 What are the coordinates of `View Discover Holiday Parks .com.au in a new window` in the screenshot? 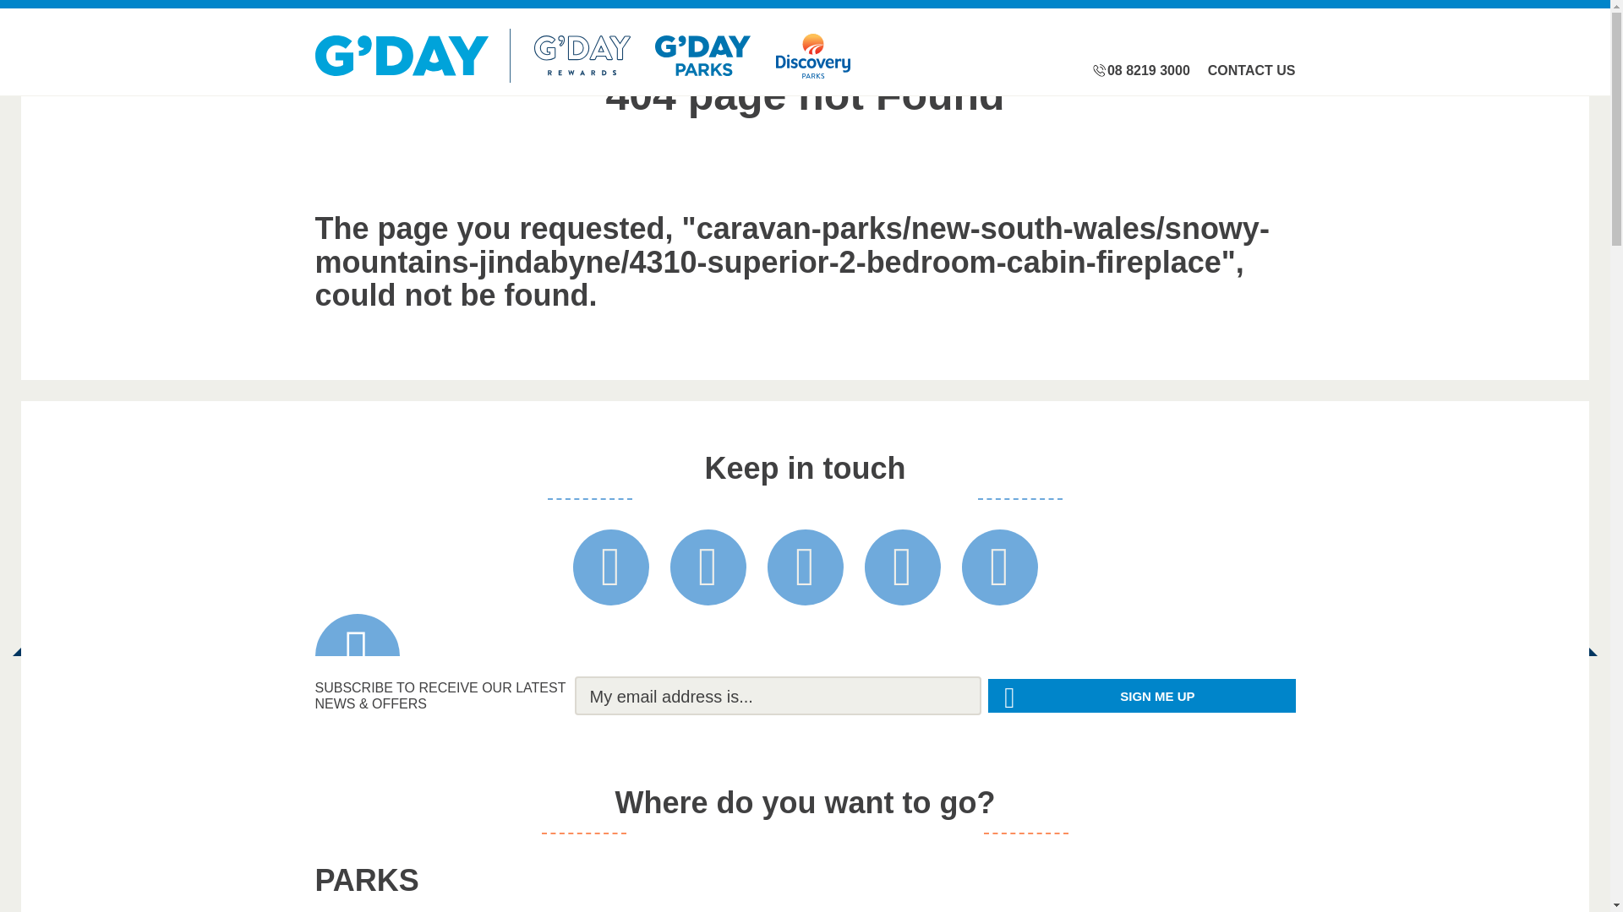 It's located at (813, 56).